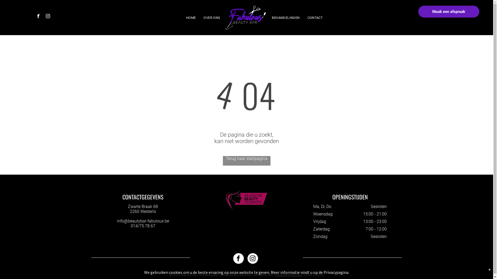 This screenshot has width=497, height=279. I want to click on CONTACT, so click(315, 18).